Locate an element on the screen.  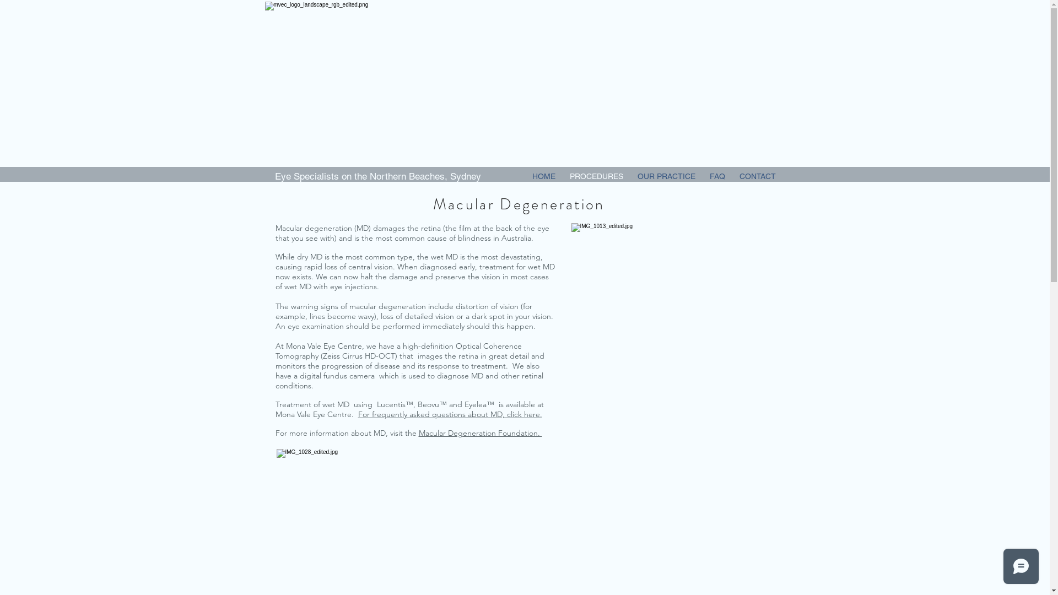
PROCEDURES is located at coordinates (596, 176).